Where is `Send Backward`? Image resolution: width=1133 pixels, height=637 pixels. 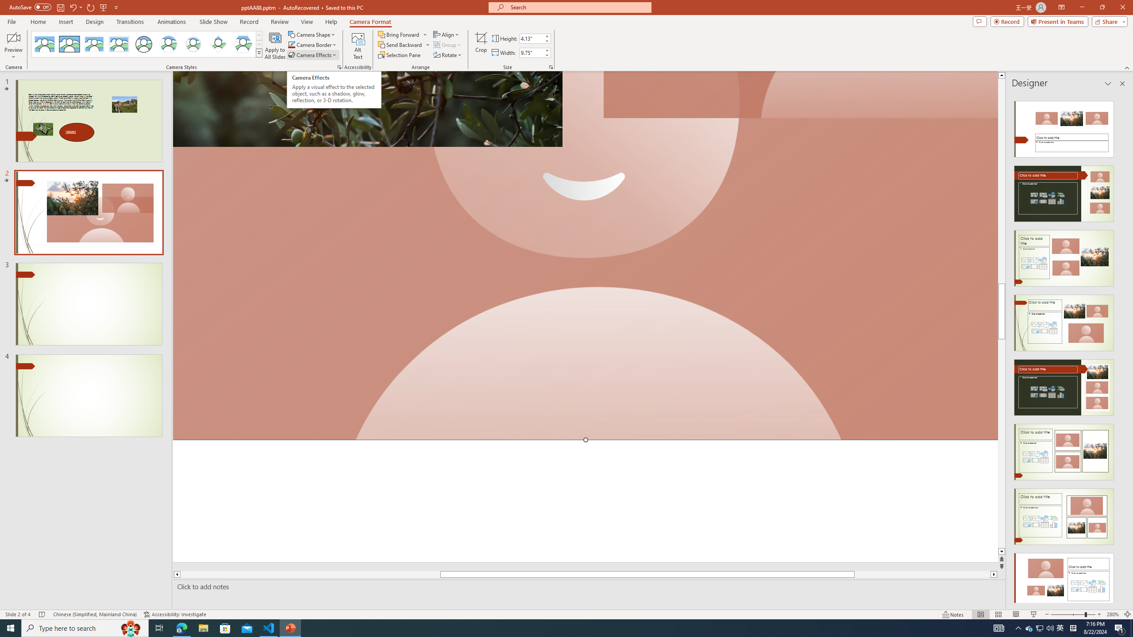
Send Backward is located at coordinates (404, 44).